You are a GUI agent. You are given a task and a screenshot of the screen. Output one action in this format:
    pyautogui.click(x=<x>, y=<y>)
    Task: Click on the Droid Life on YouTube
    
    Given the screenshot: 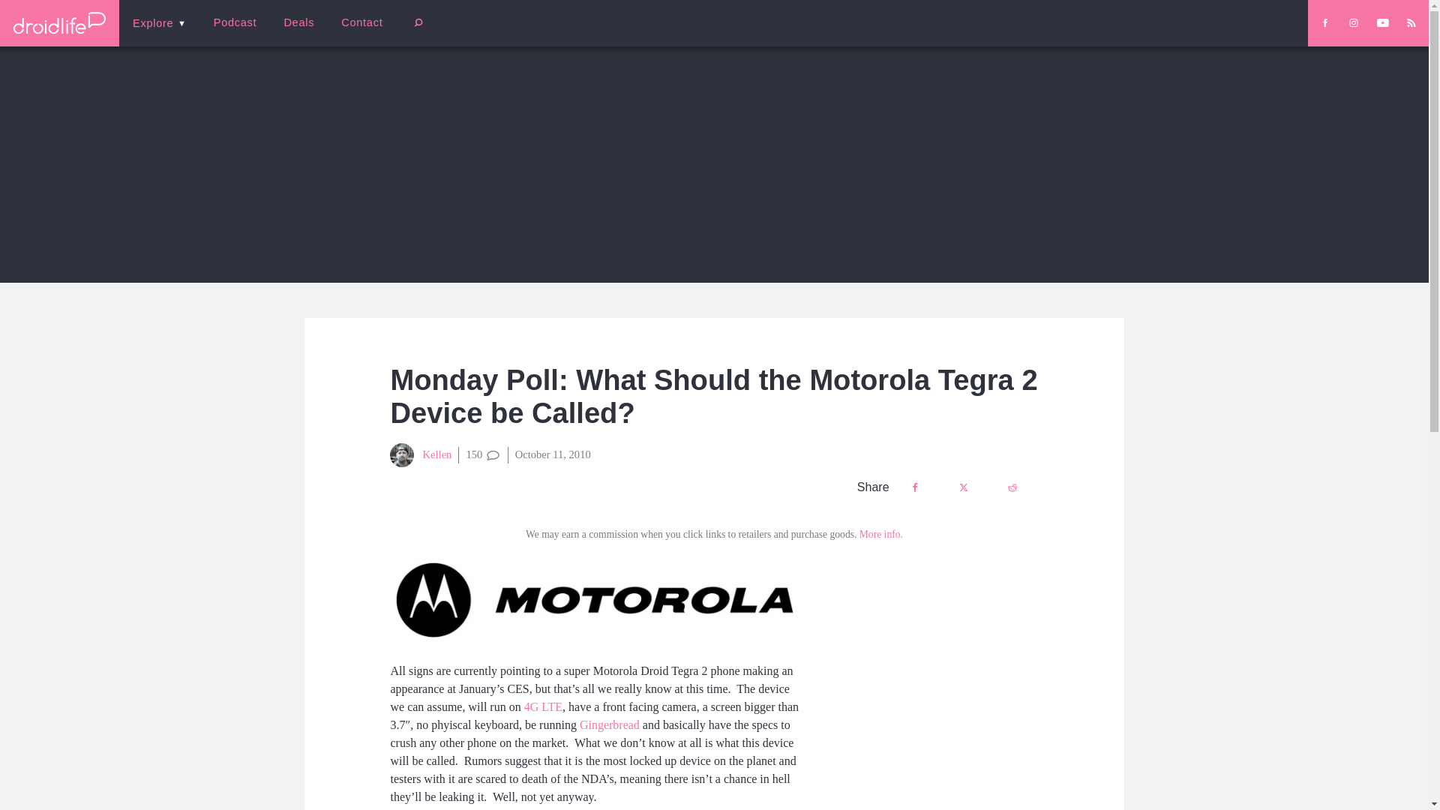 What is the action you would take?
    pyautogui.click(x=1383, y=22)
    